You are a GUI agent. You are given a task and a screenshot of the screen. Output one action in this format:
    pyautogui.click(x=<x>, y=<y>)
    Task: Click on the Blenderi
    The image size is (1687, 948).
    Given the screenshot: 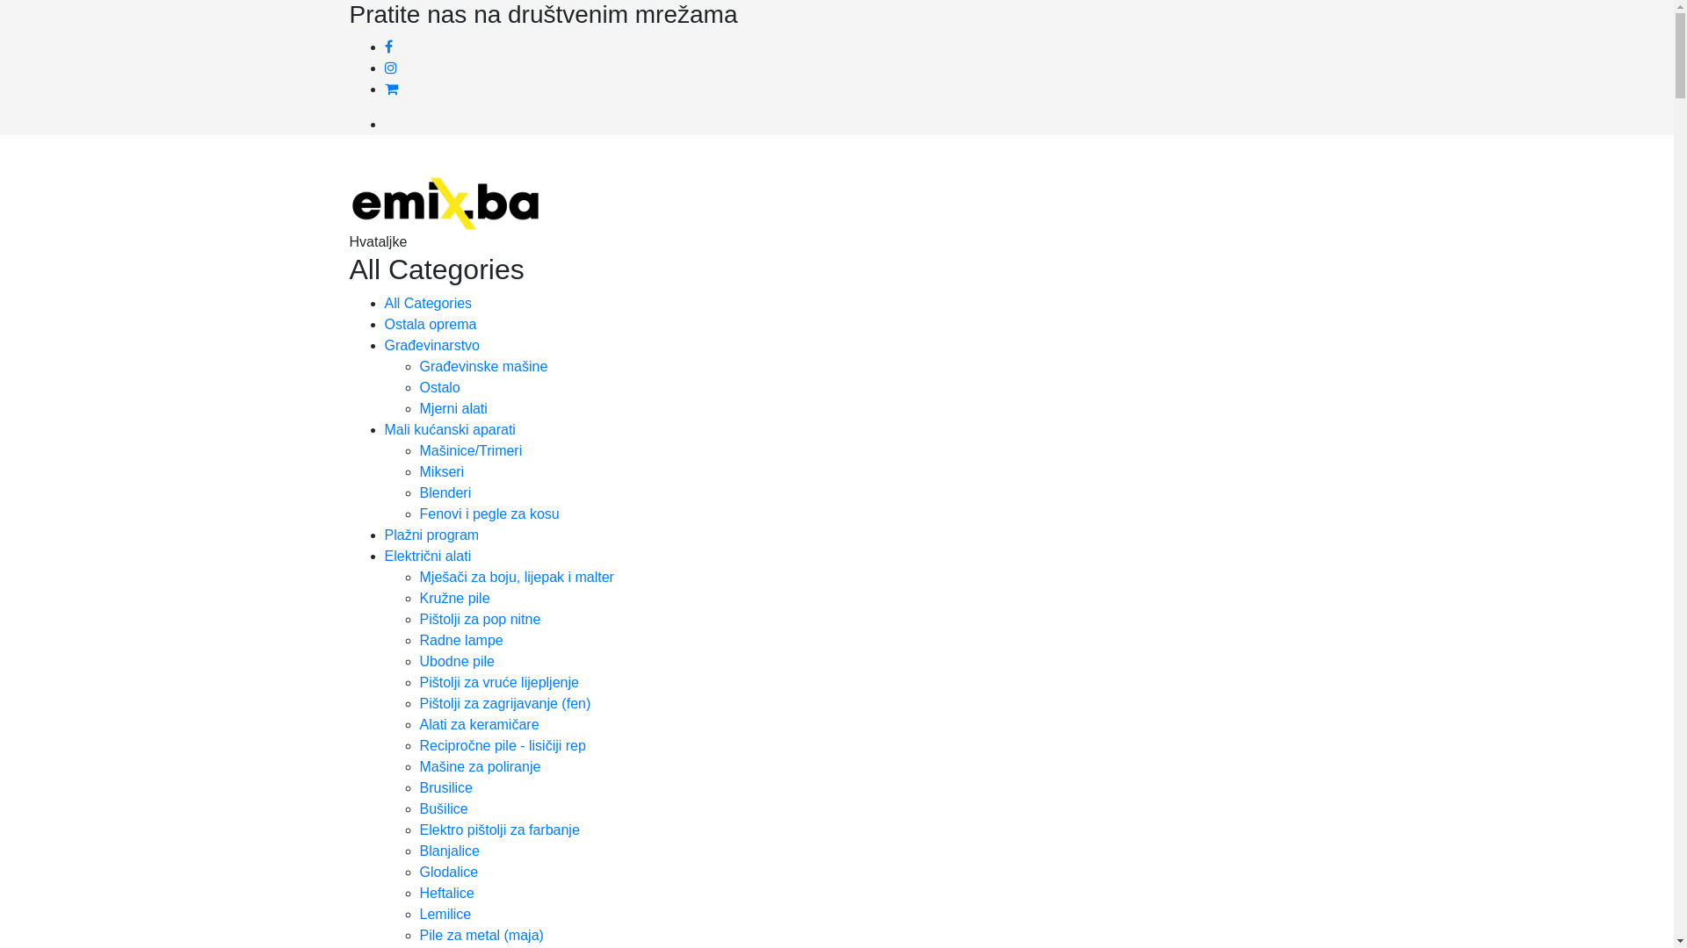 What is the action you would take?
    pyautogui.click(x=446, y=493)
    